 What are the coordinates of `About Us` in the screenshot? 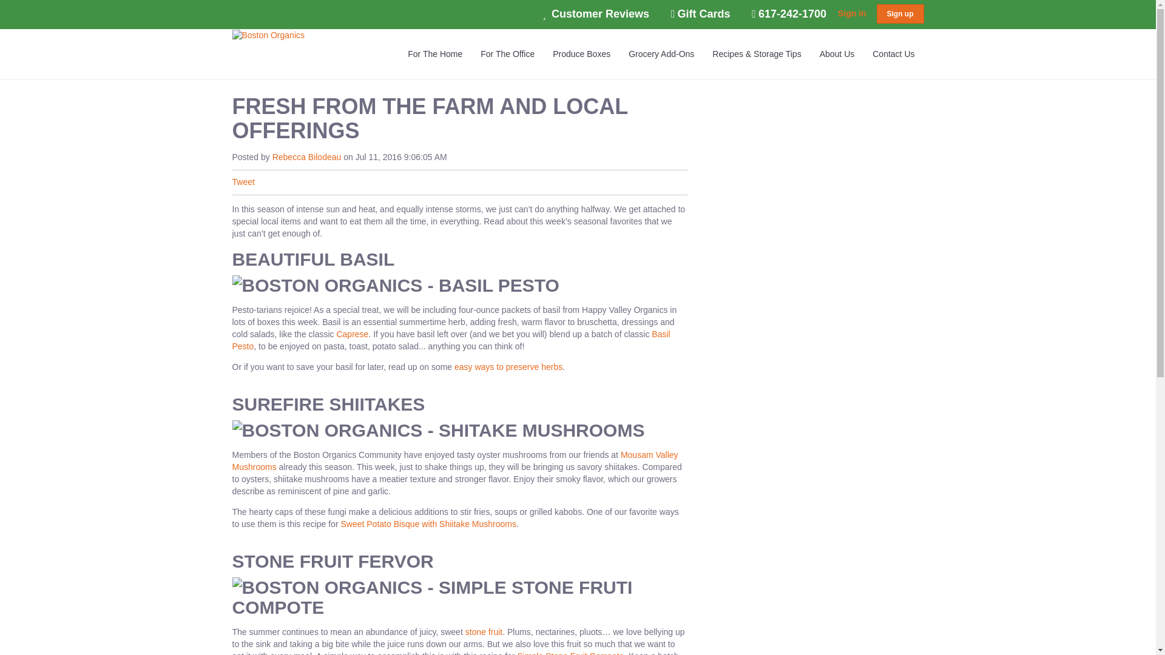 It's located at (837, 53).